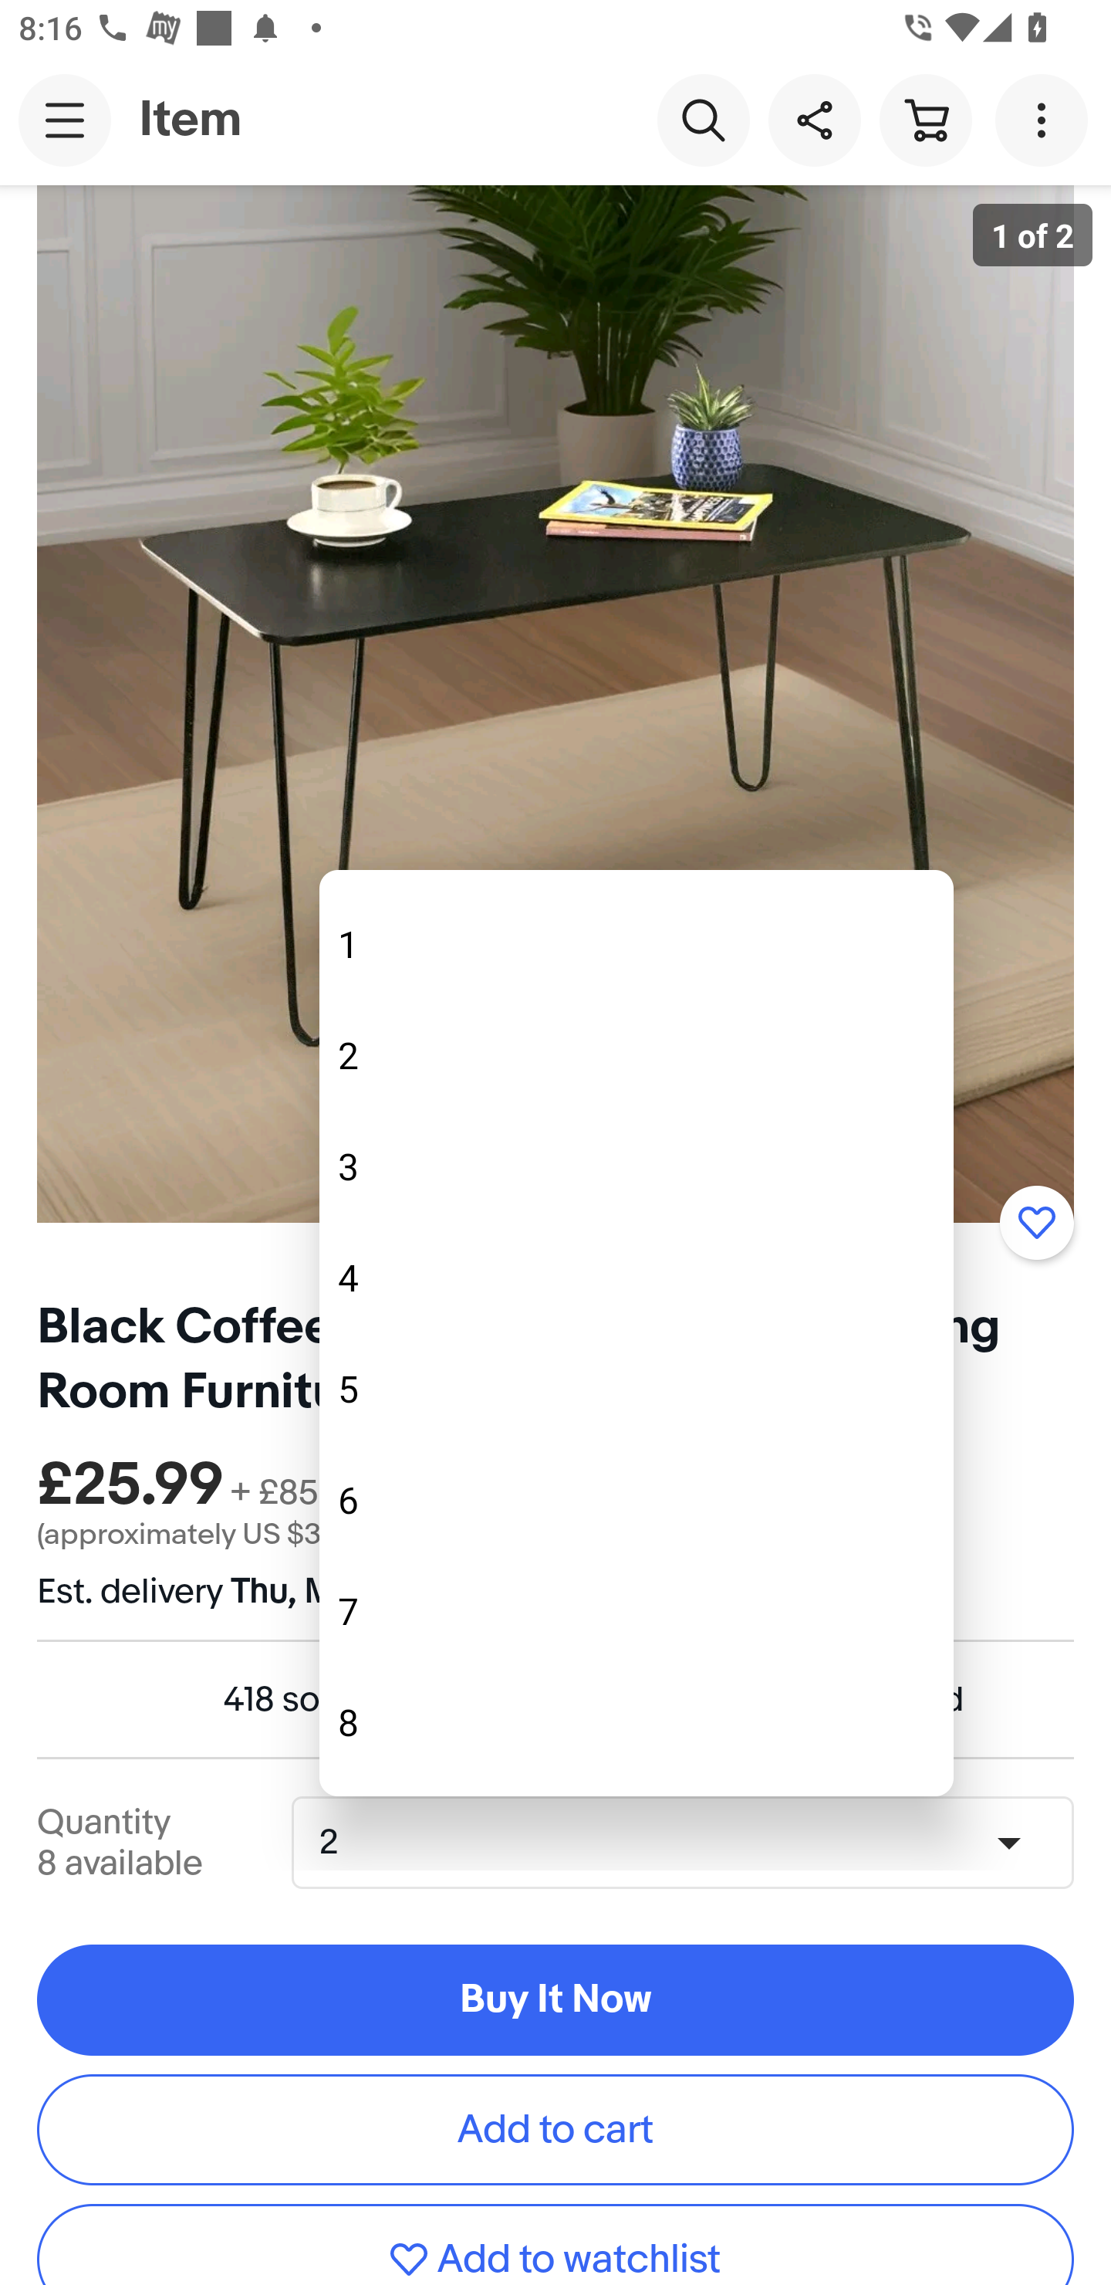 Image resolution: width=1111 pixels, height=2285 pixels. I want to click on 6, so click(636, 1499).